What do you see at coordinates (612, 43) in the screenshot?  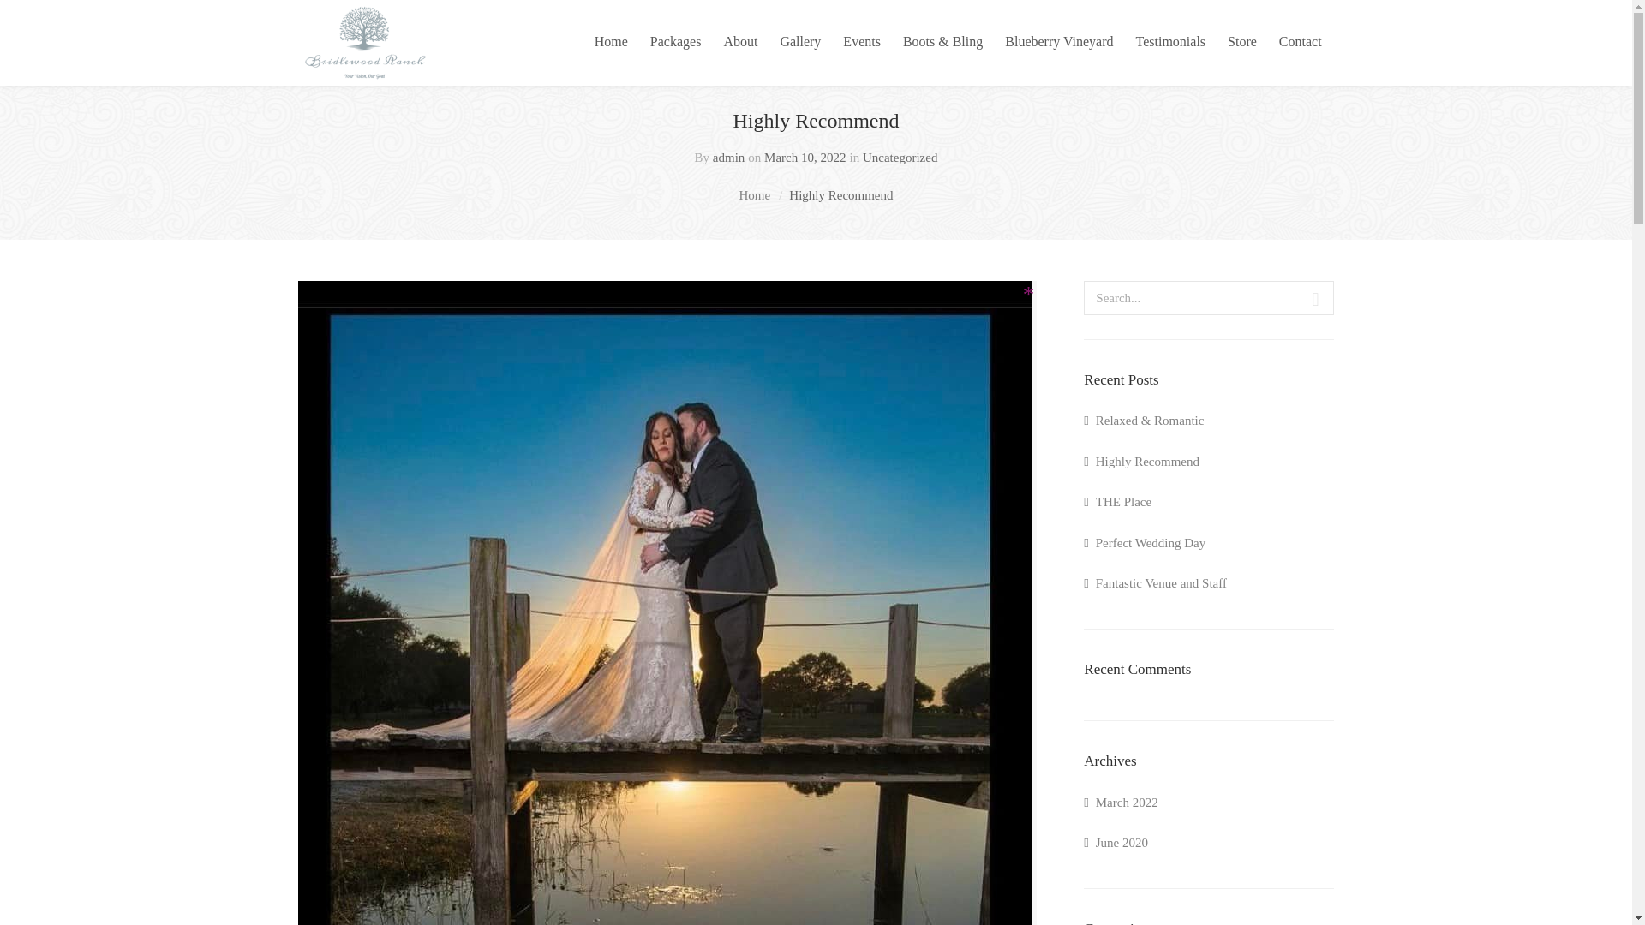 I see `Home` at bounding box center [612, 43].